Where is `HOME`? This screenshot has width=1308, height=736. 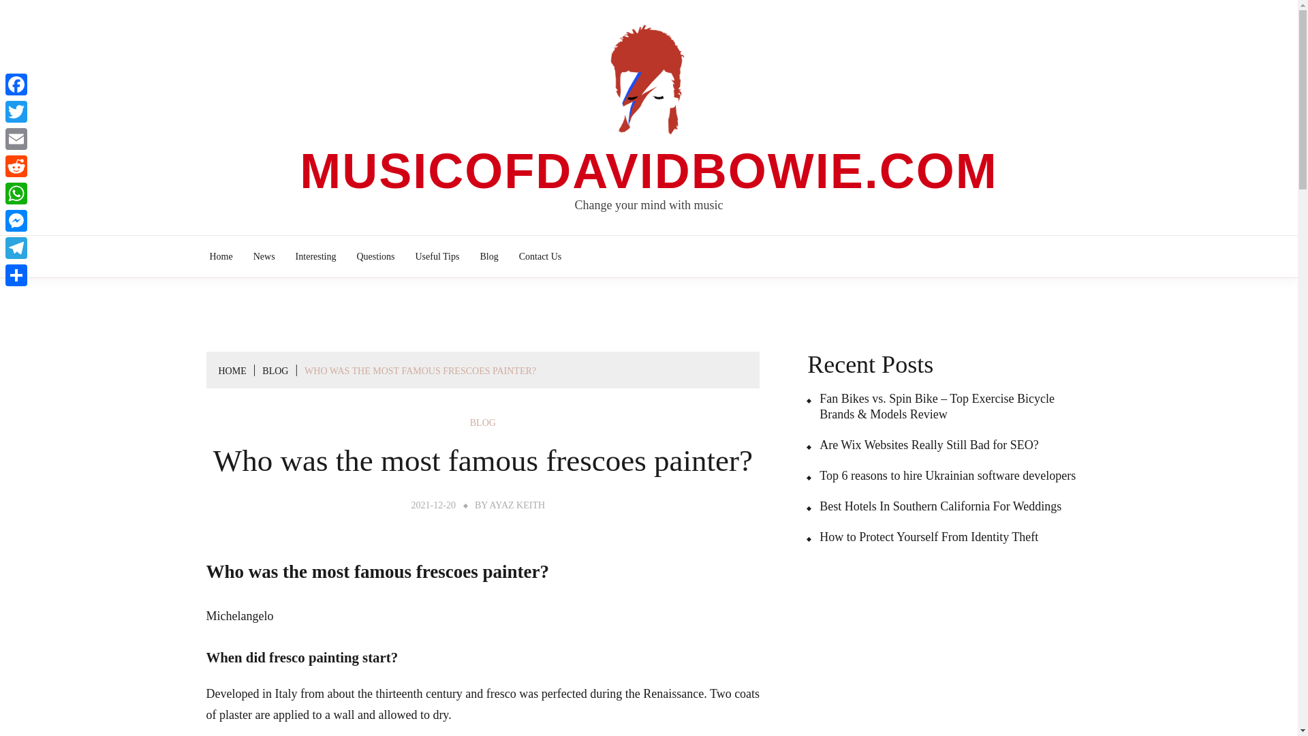 HOME is located at coordinates (232, 371).